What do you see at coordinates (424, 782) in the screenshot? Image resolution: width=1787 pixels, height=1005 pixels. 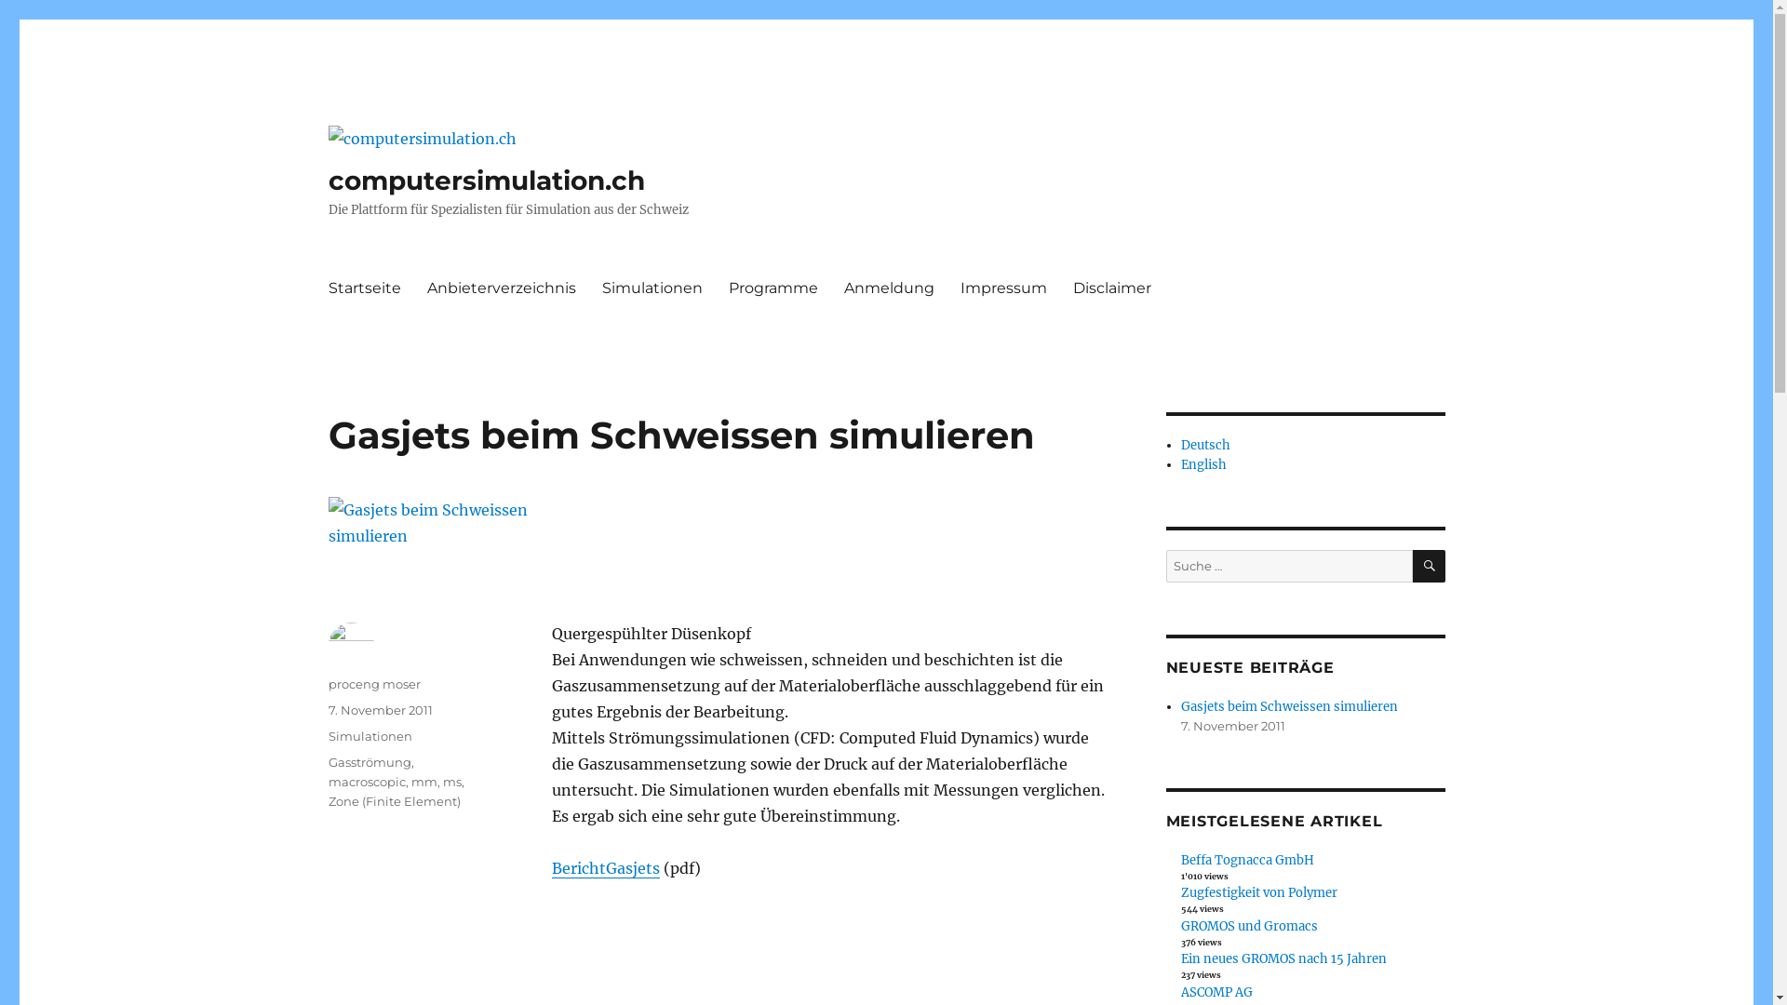 I see `mm` at bounding box center [424, 782].